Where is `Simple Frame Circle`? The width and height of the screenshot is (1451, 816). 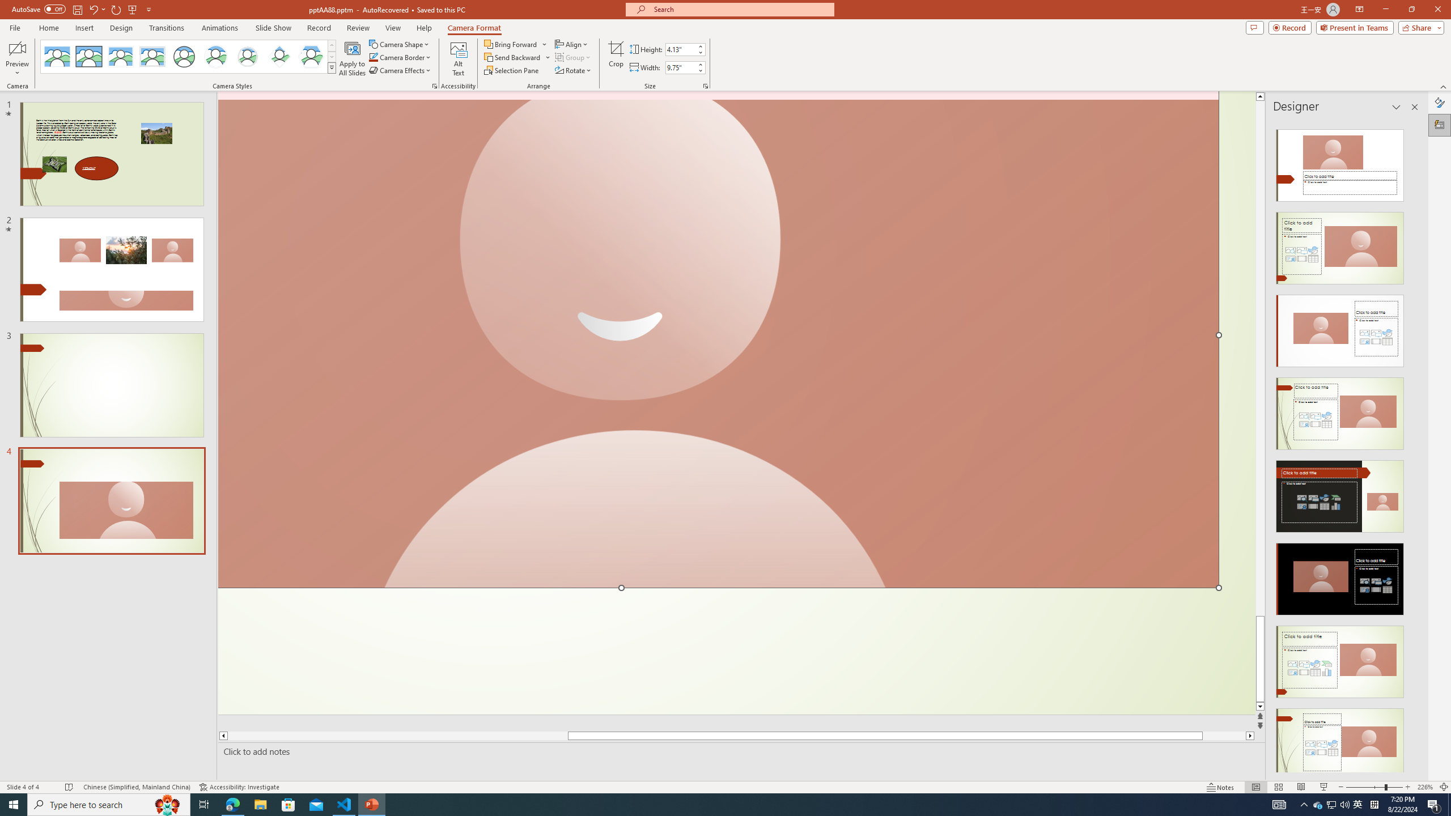 Simple Frame Circle is located at coordinates (184, 57).